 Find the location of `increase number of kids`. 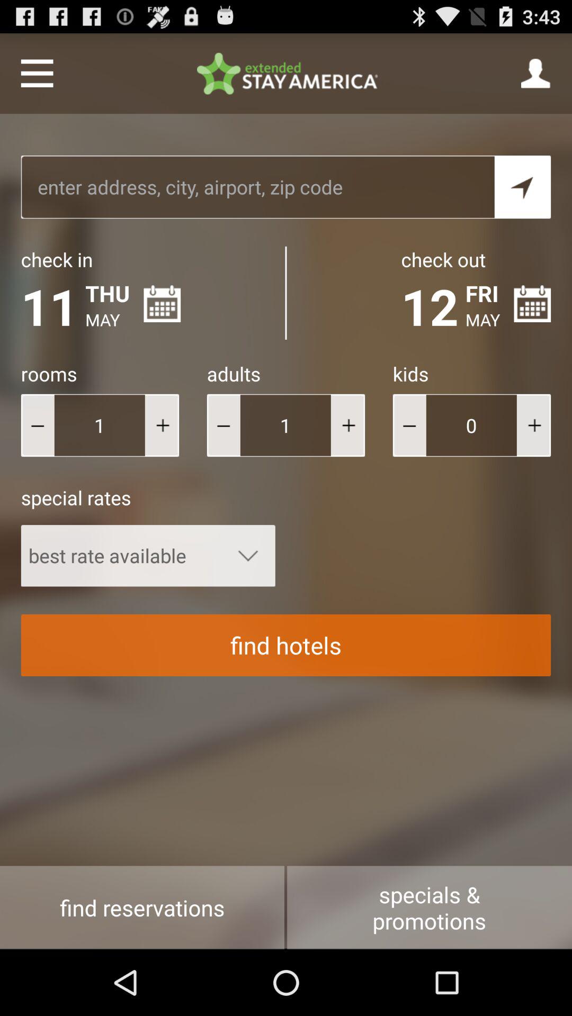

increase number of kids is located at coordinates (534, 425).